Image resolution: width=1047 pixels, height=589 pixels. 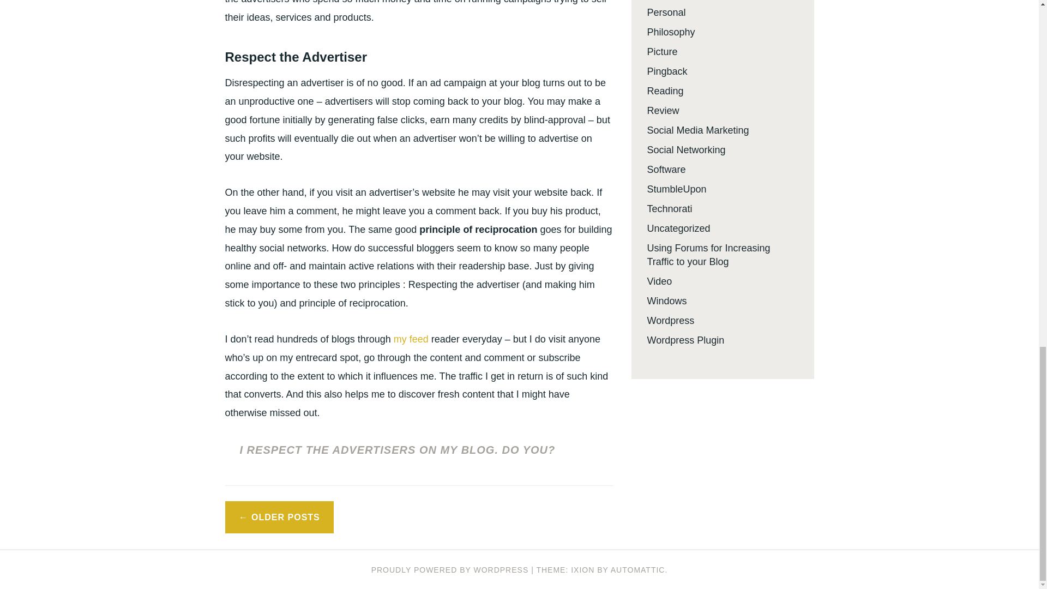 I want to click on OLDER POSTS, so click(x=279, y=517).